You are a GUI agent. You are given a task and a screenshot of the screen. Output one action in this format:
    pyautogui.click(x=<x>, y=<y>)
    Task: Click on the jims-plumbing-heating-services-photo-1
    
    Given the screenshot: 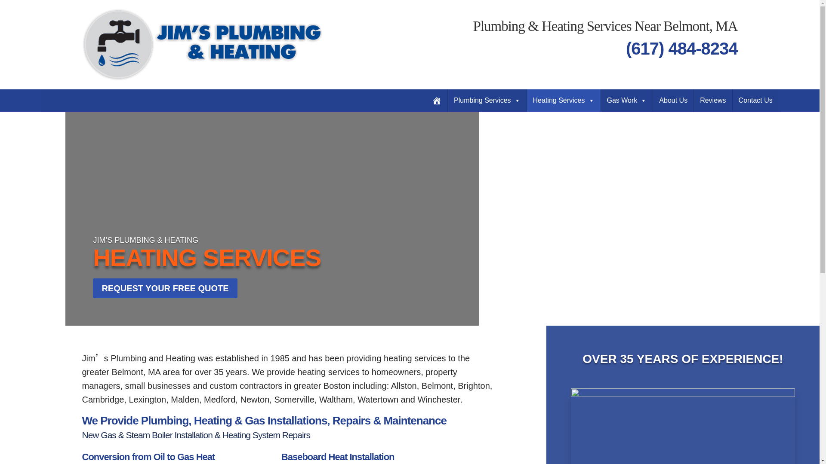 What is the action you would take?
    pyautogui.click(x=682, y=394)
    